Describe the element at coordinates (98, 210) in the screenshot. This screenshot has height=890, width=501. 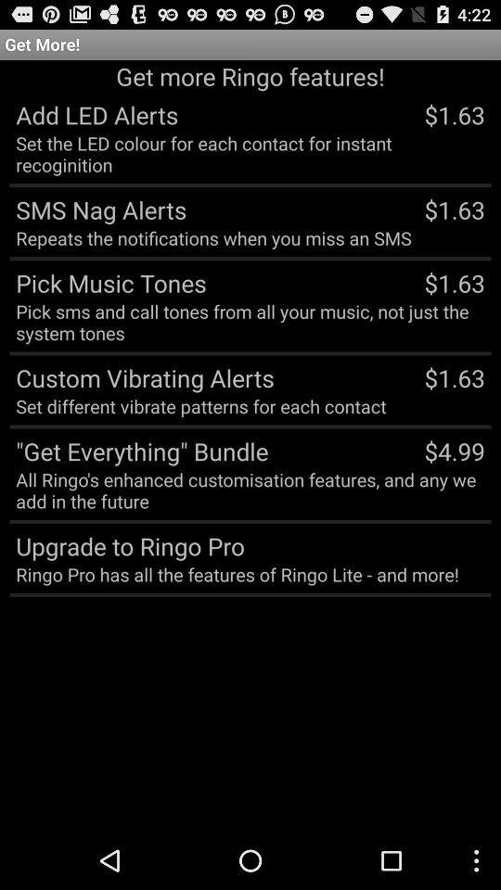
I see `open the icon below set the led app` at that location.